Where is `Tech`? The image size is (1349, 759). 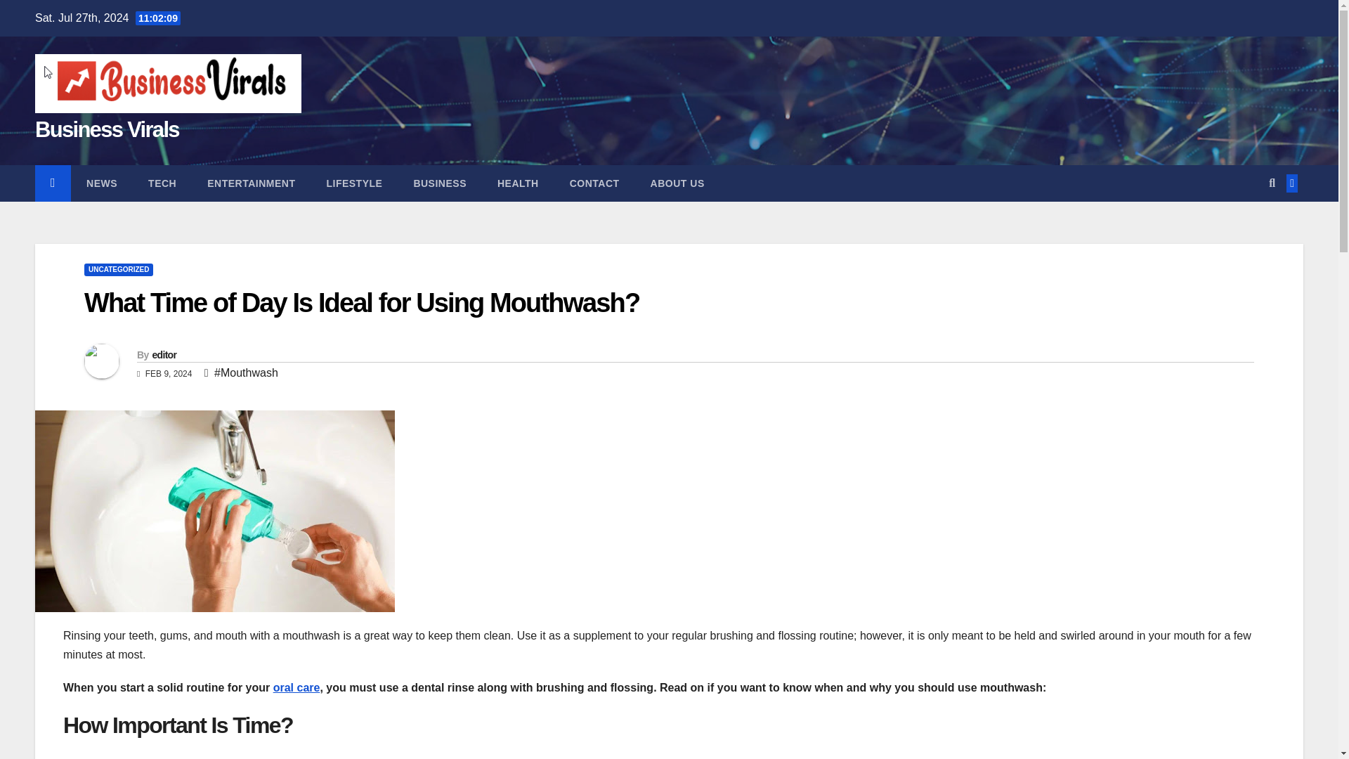
Tech is located at coordinates (162, 183).